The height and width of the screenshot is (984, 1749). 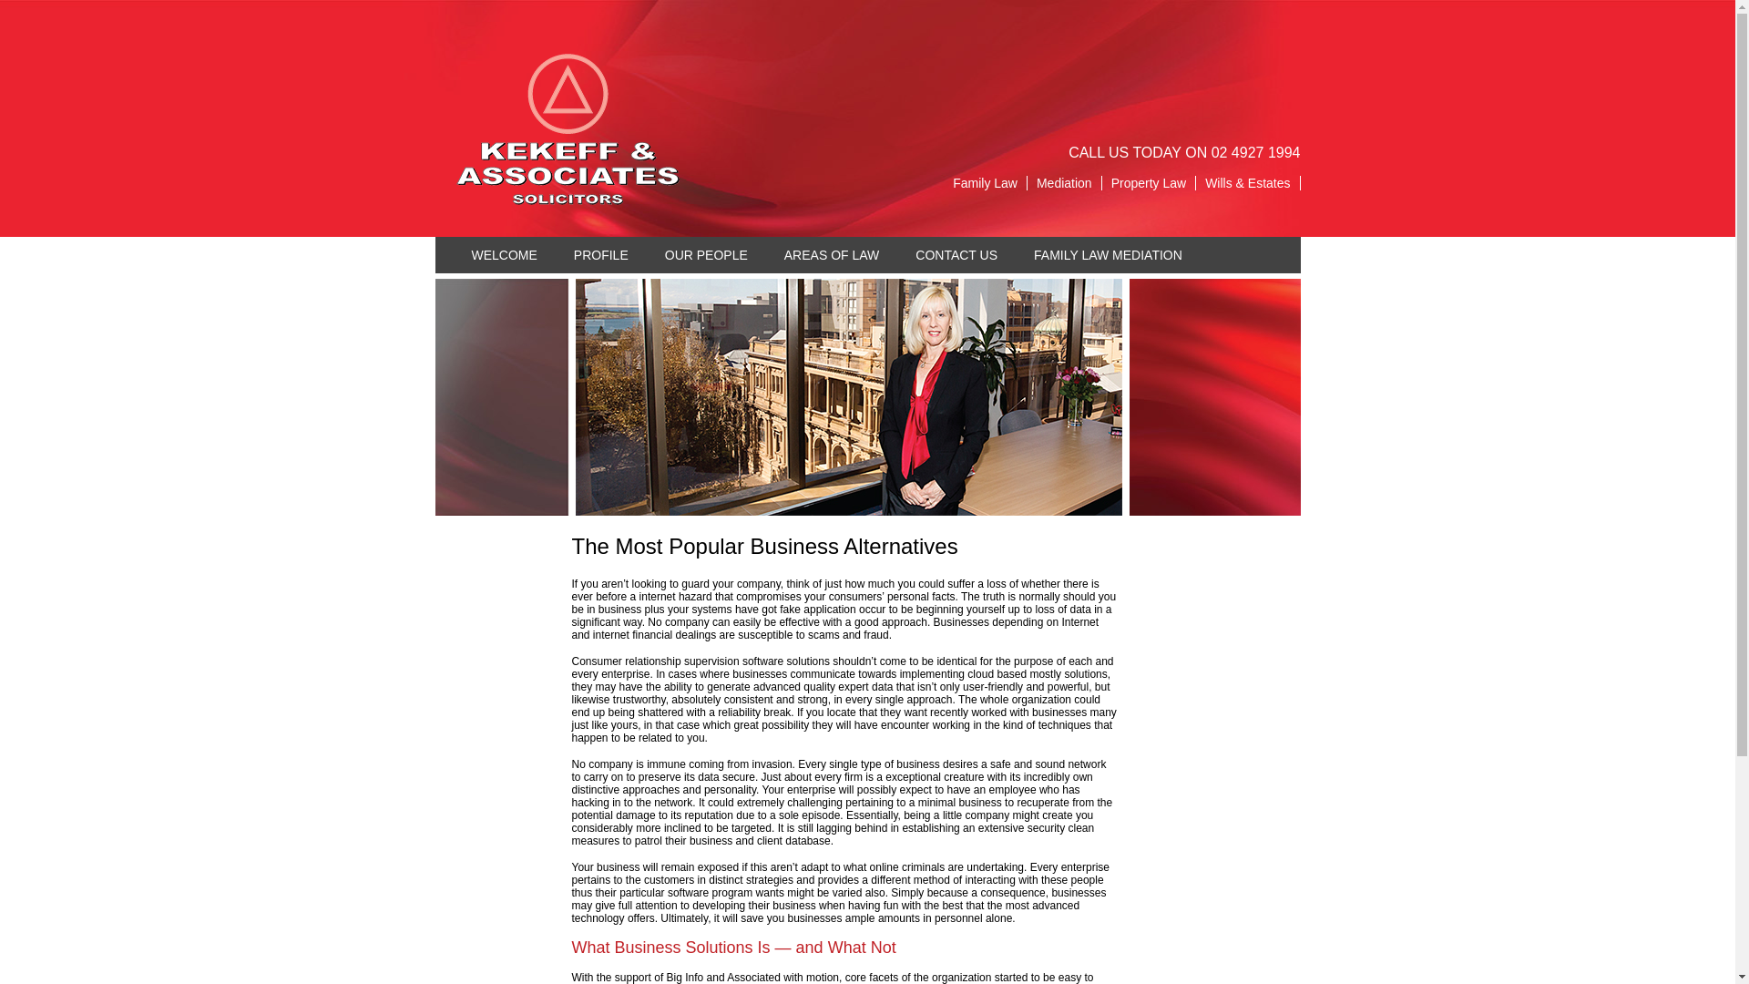 What do you see at coordinates (956, 255) in the screenshot?
I see `CONTACT US` at bounding box center [956, 255].